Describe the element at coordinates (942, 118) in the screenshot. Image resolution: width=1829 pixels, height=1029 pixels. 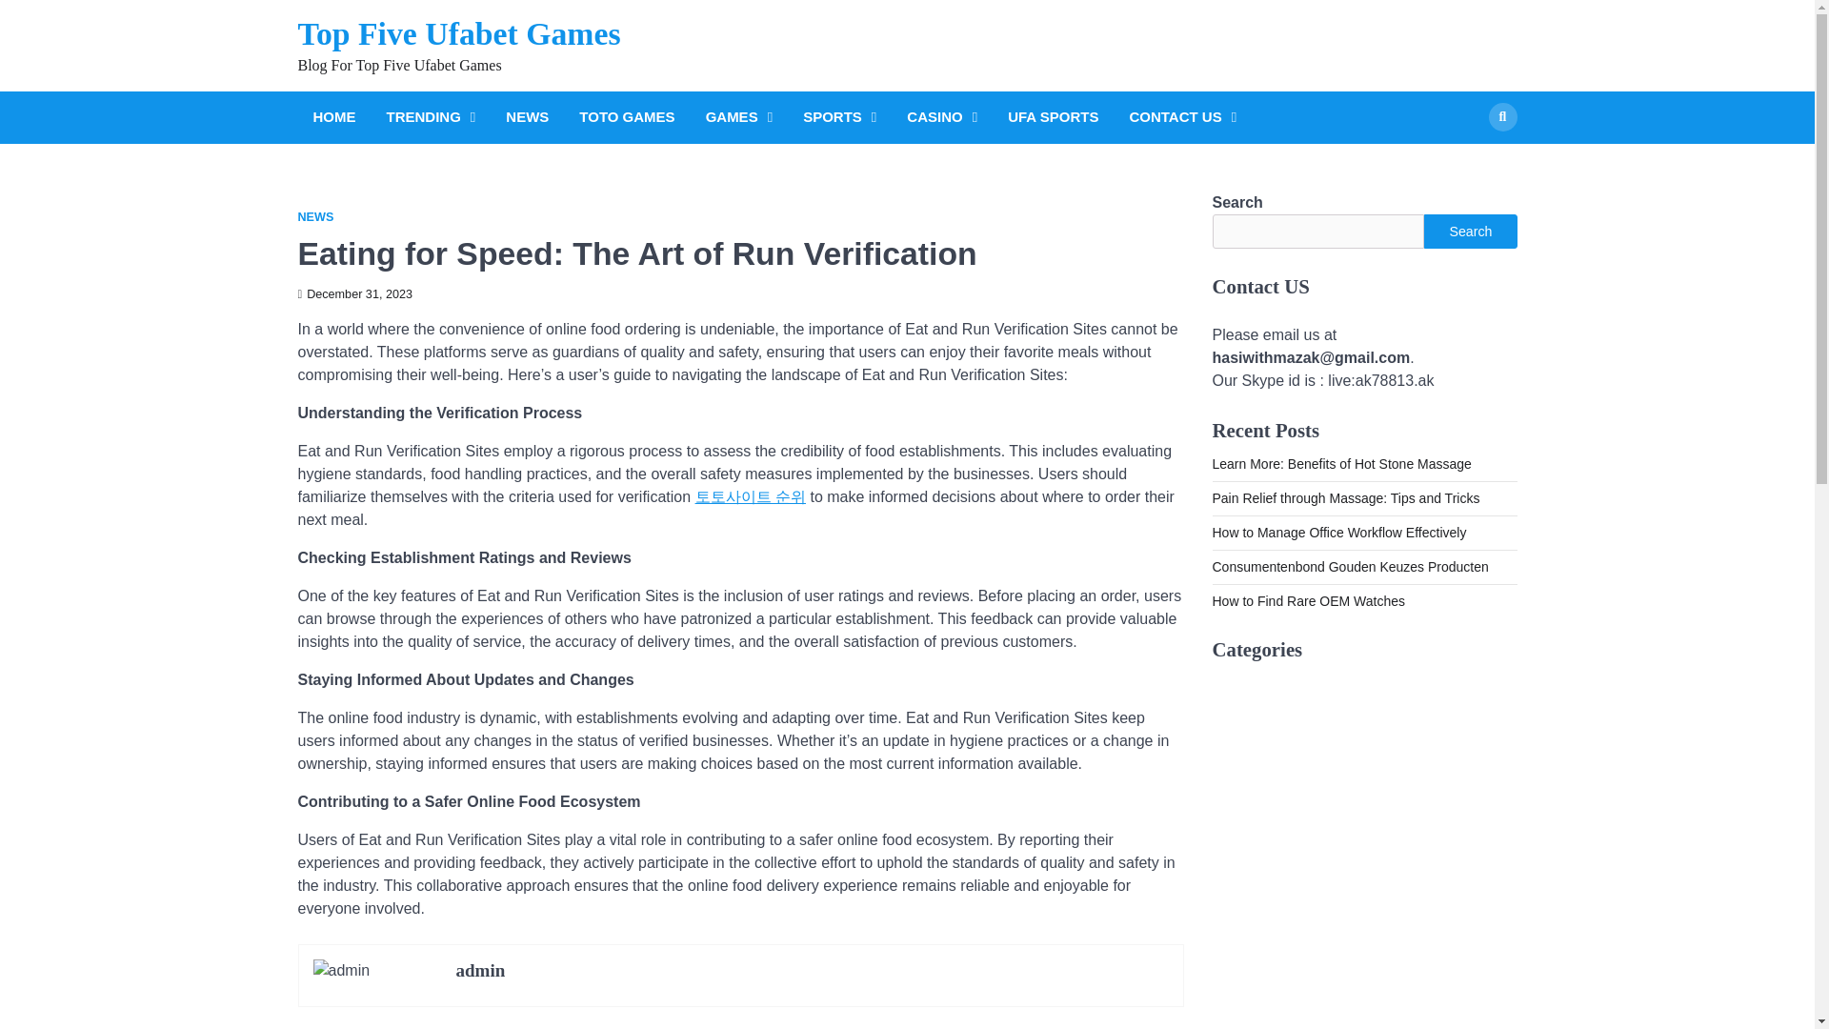
I see `CASINO` at that location.